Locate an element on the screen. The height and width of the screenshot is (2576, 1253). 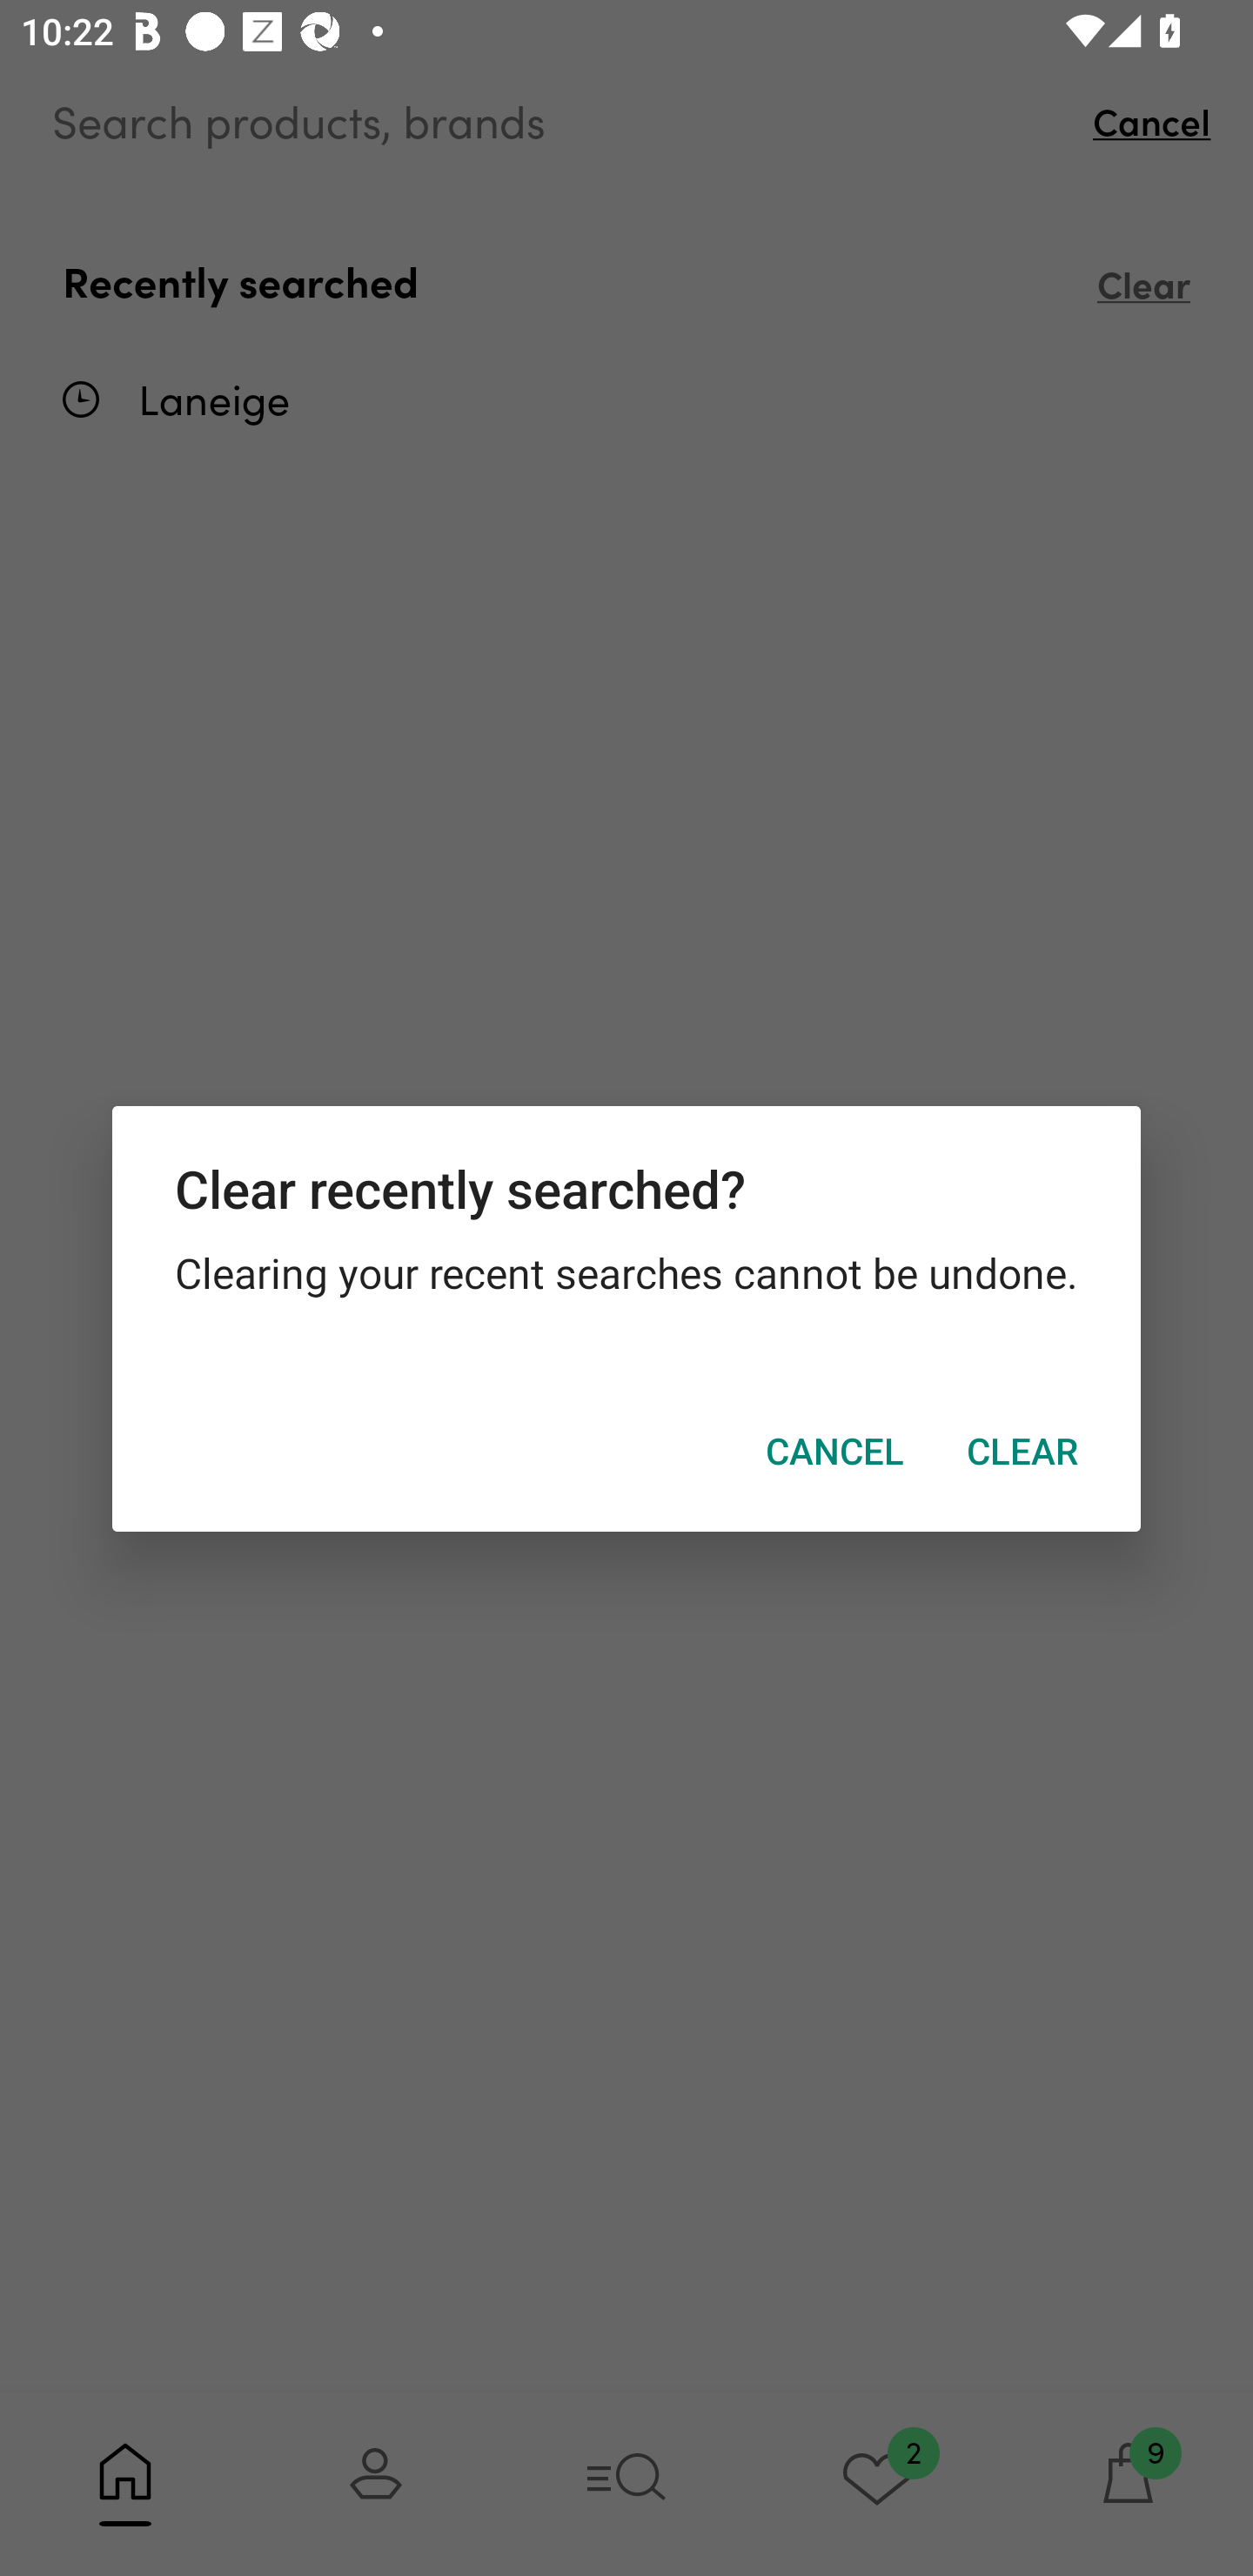
CLEAR is located at coordinates (1022, 1452).